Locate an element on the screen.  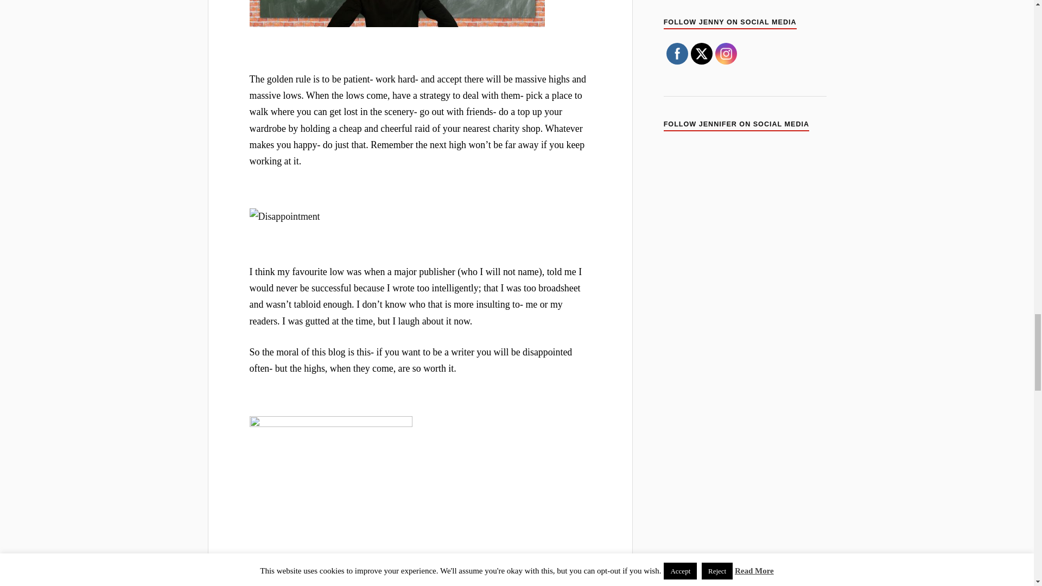
Facebook is located at coordinates (677, 53).